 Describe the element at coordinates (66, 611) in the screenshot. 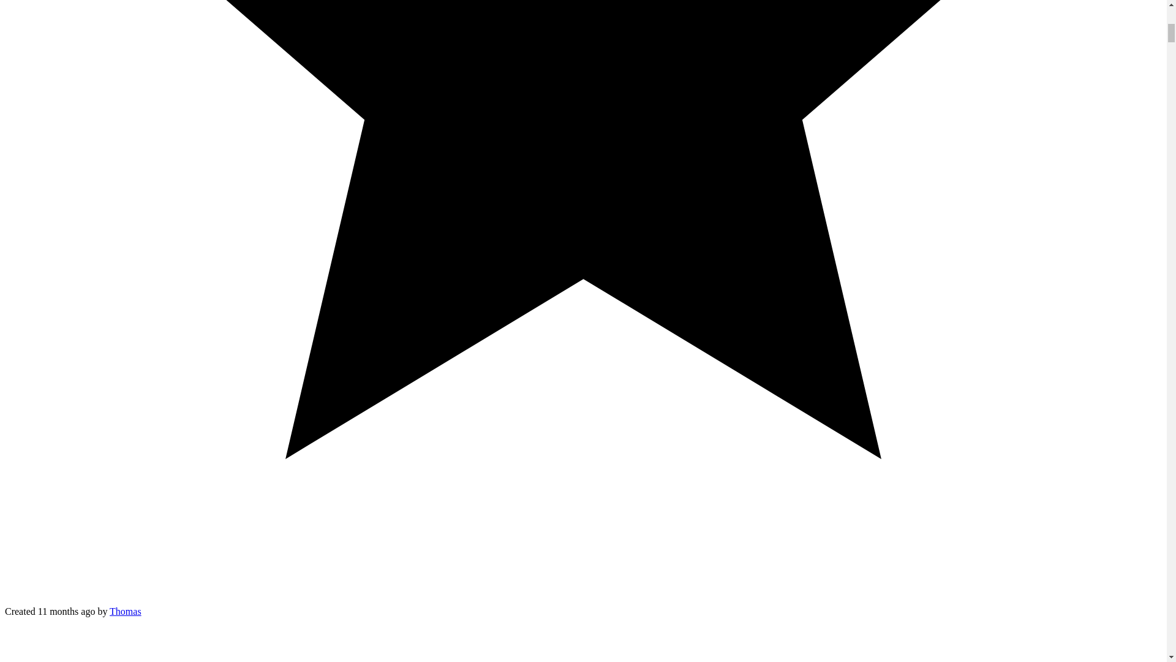

I see `Wed, Aug 23, 2023 7:23 AM` at that location.